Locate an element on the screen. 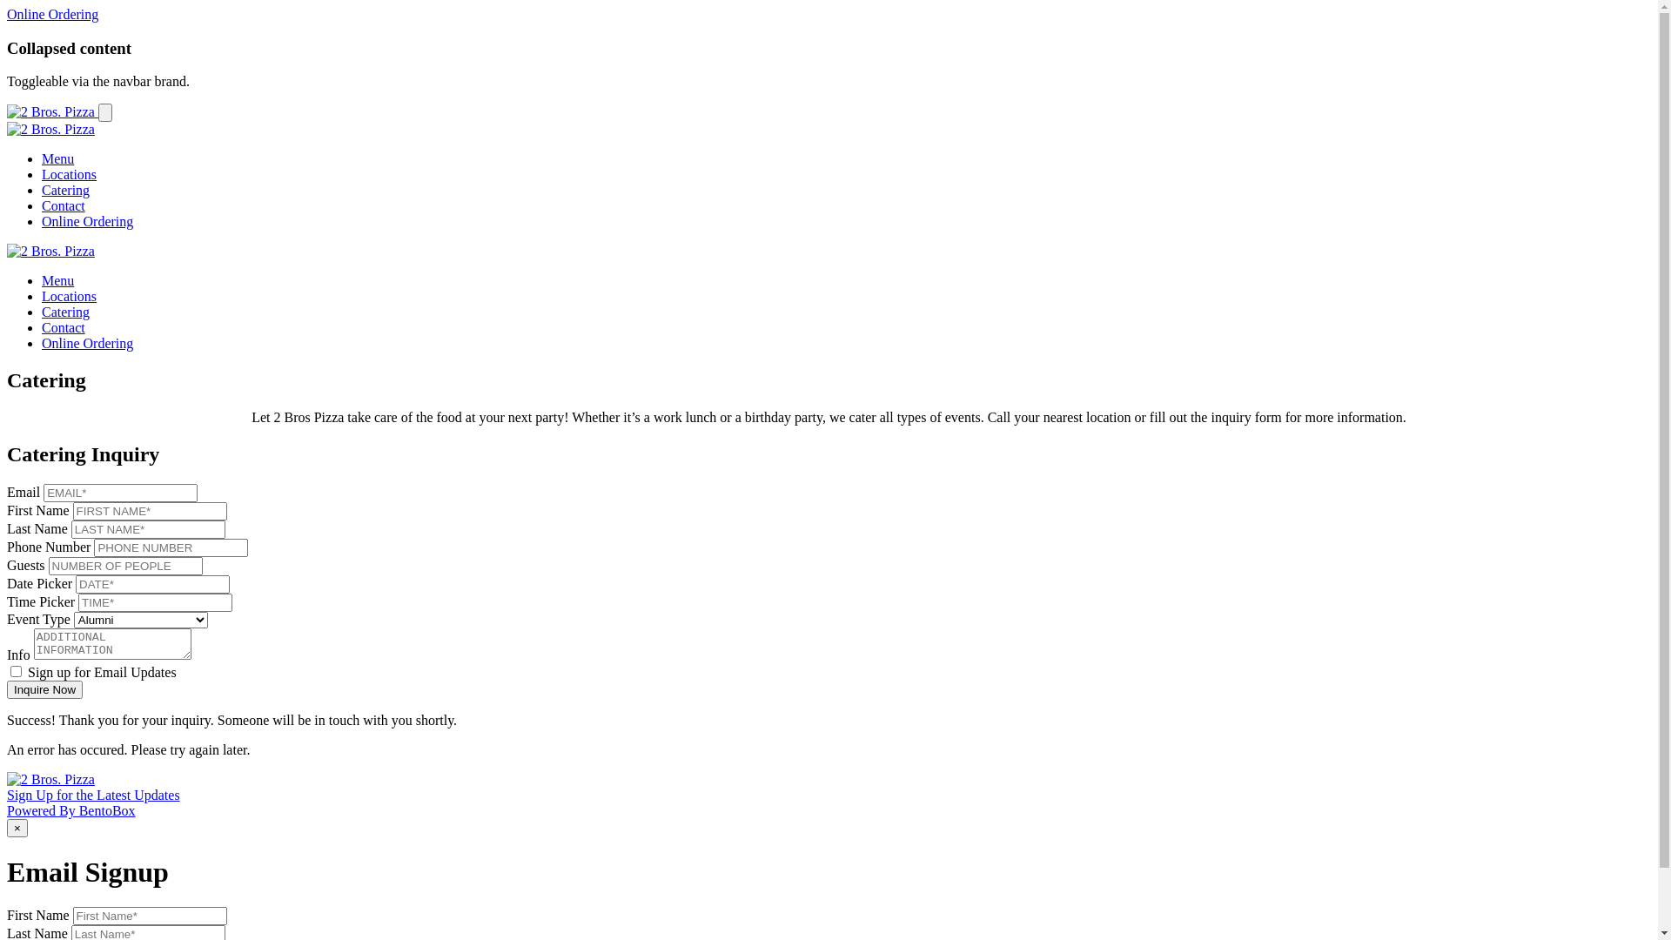 The height and width of the screenshot is (940, 1671). Sign Up for the Latest Updates is located at coordinates (94, 795).